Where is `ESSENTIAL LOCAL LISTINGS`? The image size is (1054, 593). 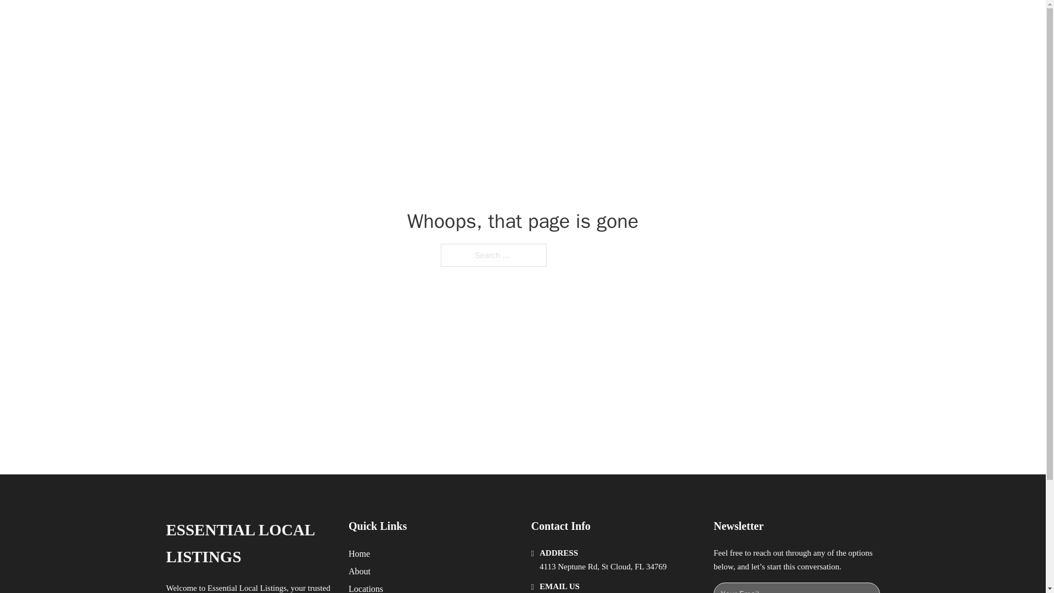
ESSENTIAL LOCAL LISTINGS is located at coordinates (248, 544).